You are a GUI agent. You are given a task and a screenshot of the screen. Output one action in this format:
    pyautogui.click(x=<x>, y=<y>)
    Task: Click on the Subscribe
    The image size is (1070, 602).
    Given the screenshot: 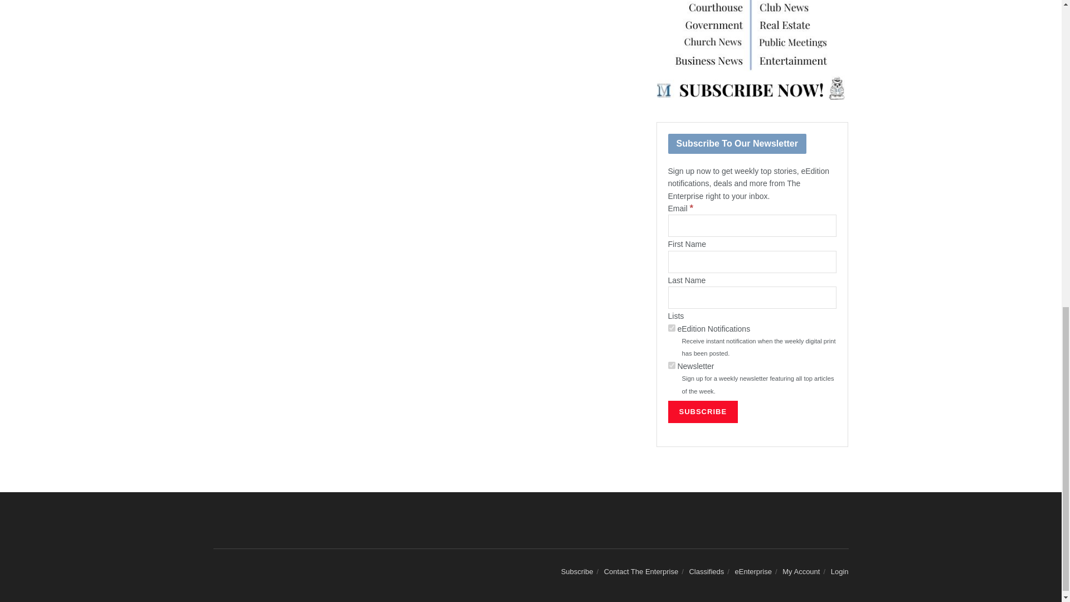 What is the action you would take?
    pyautogui.click(x=703, y=412)
    